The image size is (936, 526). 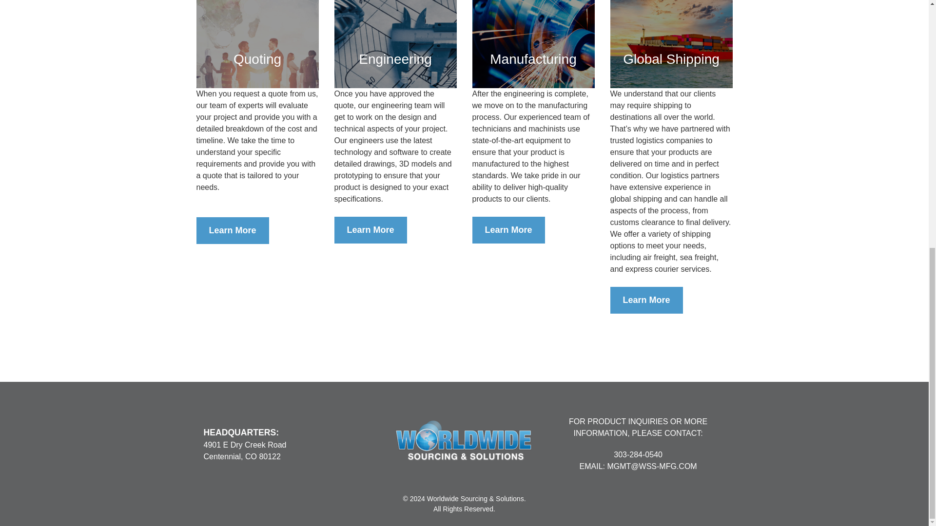 What do you see at coordinates (232, 231) in the screenshot?
I see `Learn More` at bounding box center [232, 231].